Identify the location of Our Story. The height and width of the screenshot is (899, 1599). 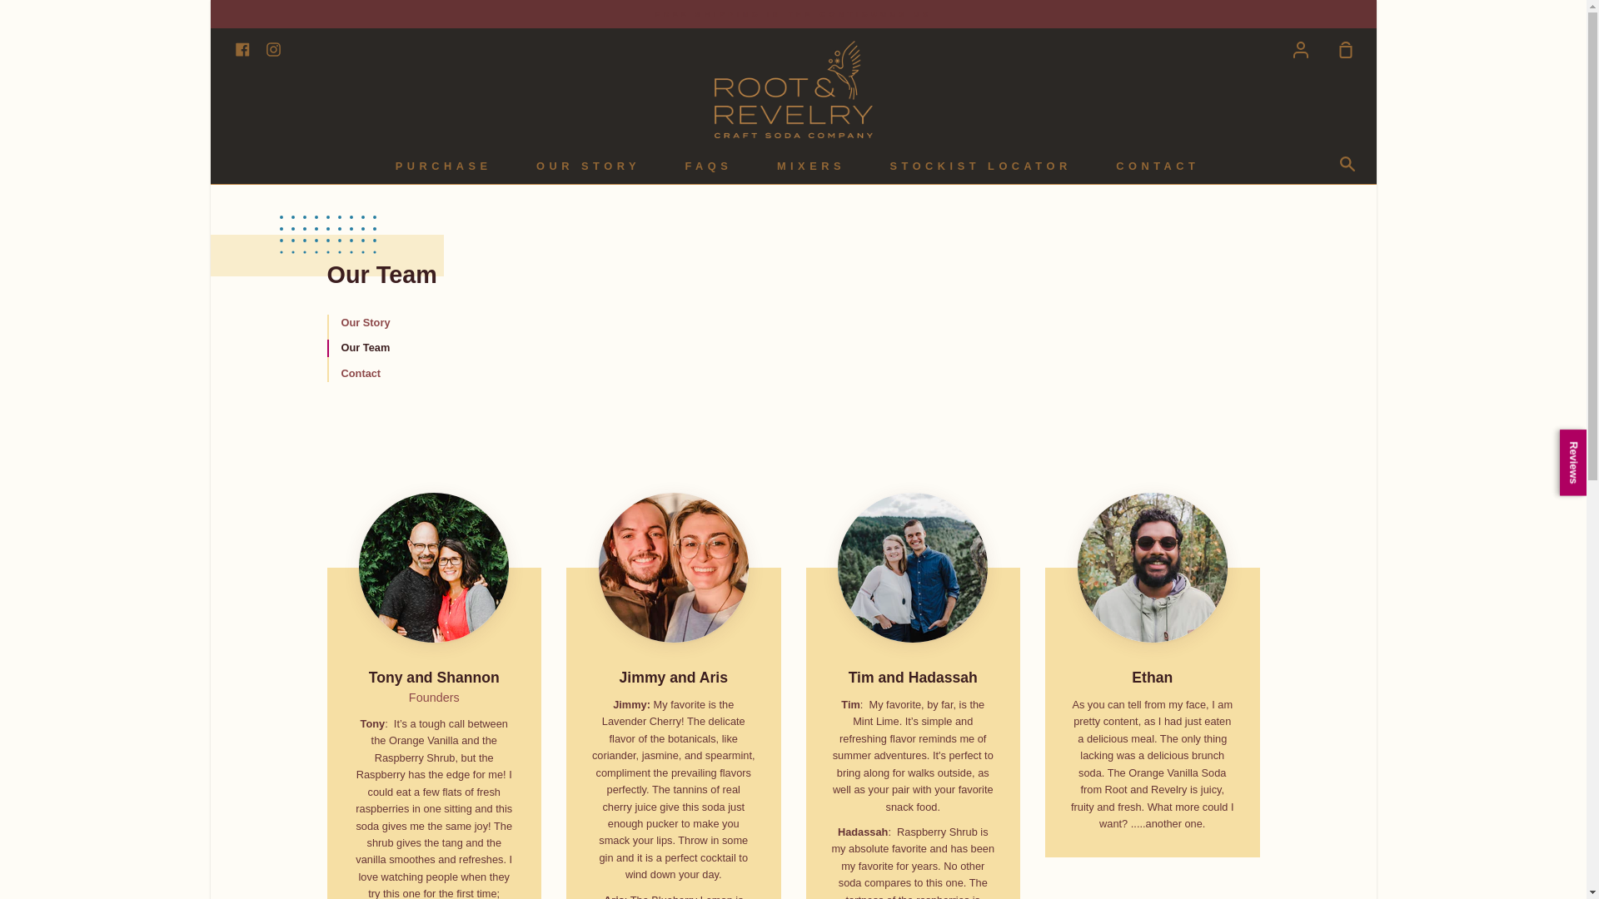
(433, 323).